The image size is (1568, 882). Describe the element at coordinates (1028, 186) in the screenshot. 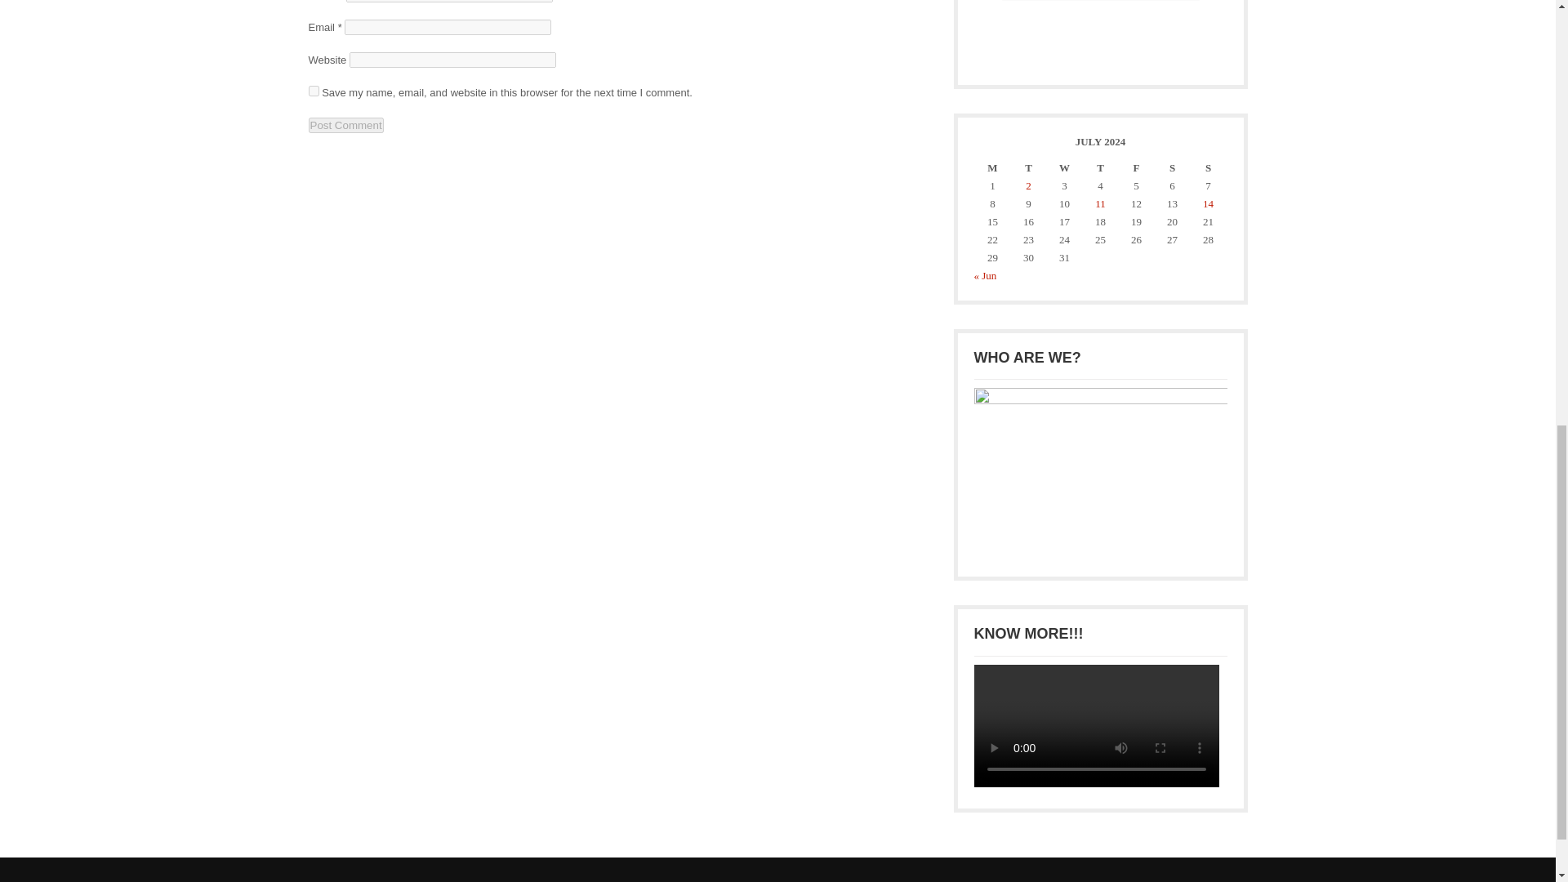

I see `2` at that location.